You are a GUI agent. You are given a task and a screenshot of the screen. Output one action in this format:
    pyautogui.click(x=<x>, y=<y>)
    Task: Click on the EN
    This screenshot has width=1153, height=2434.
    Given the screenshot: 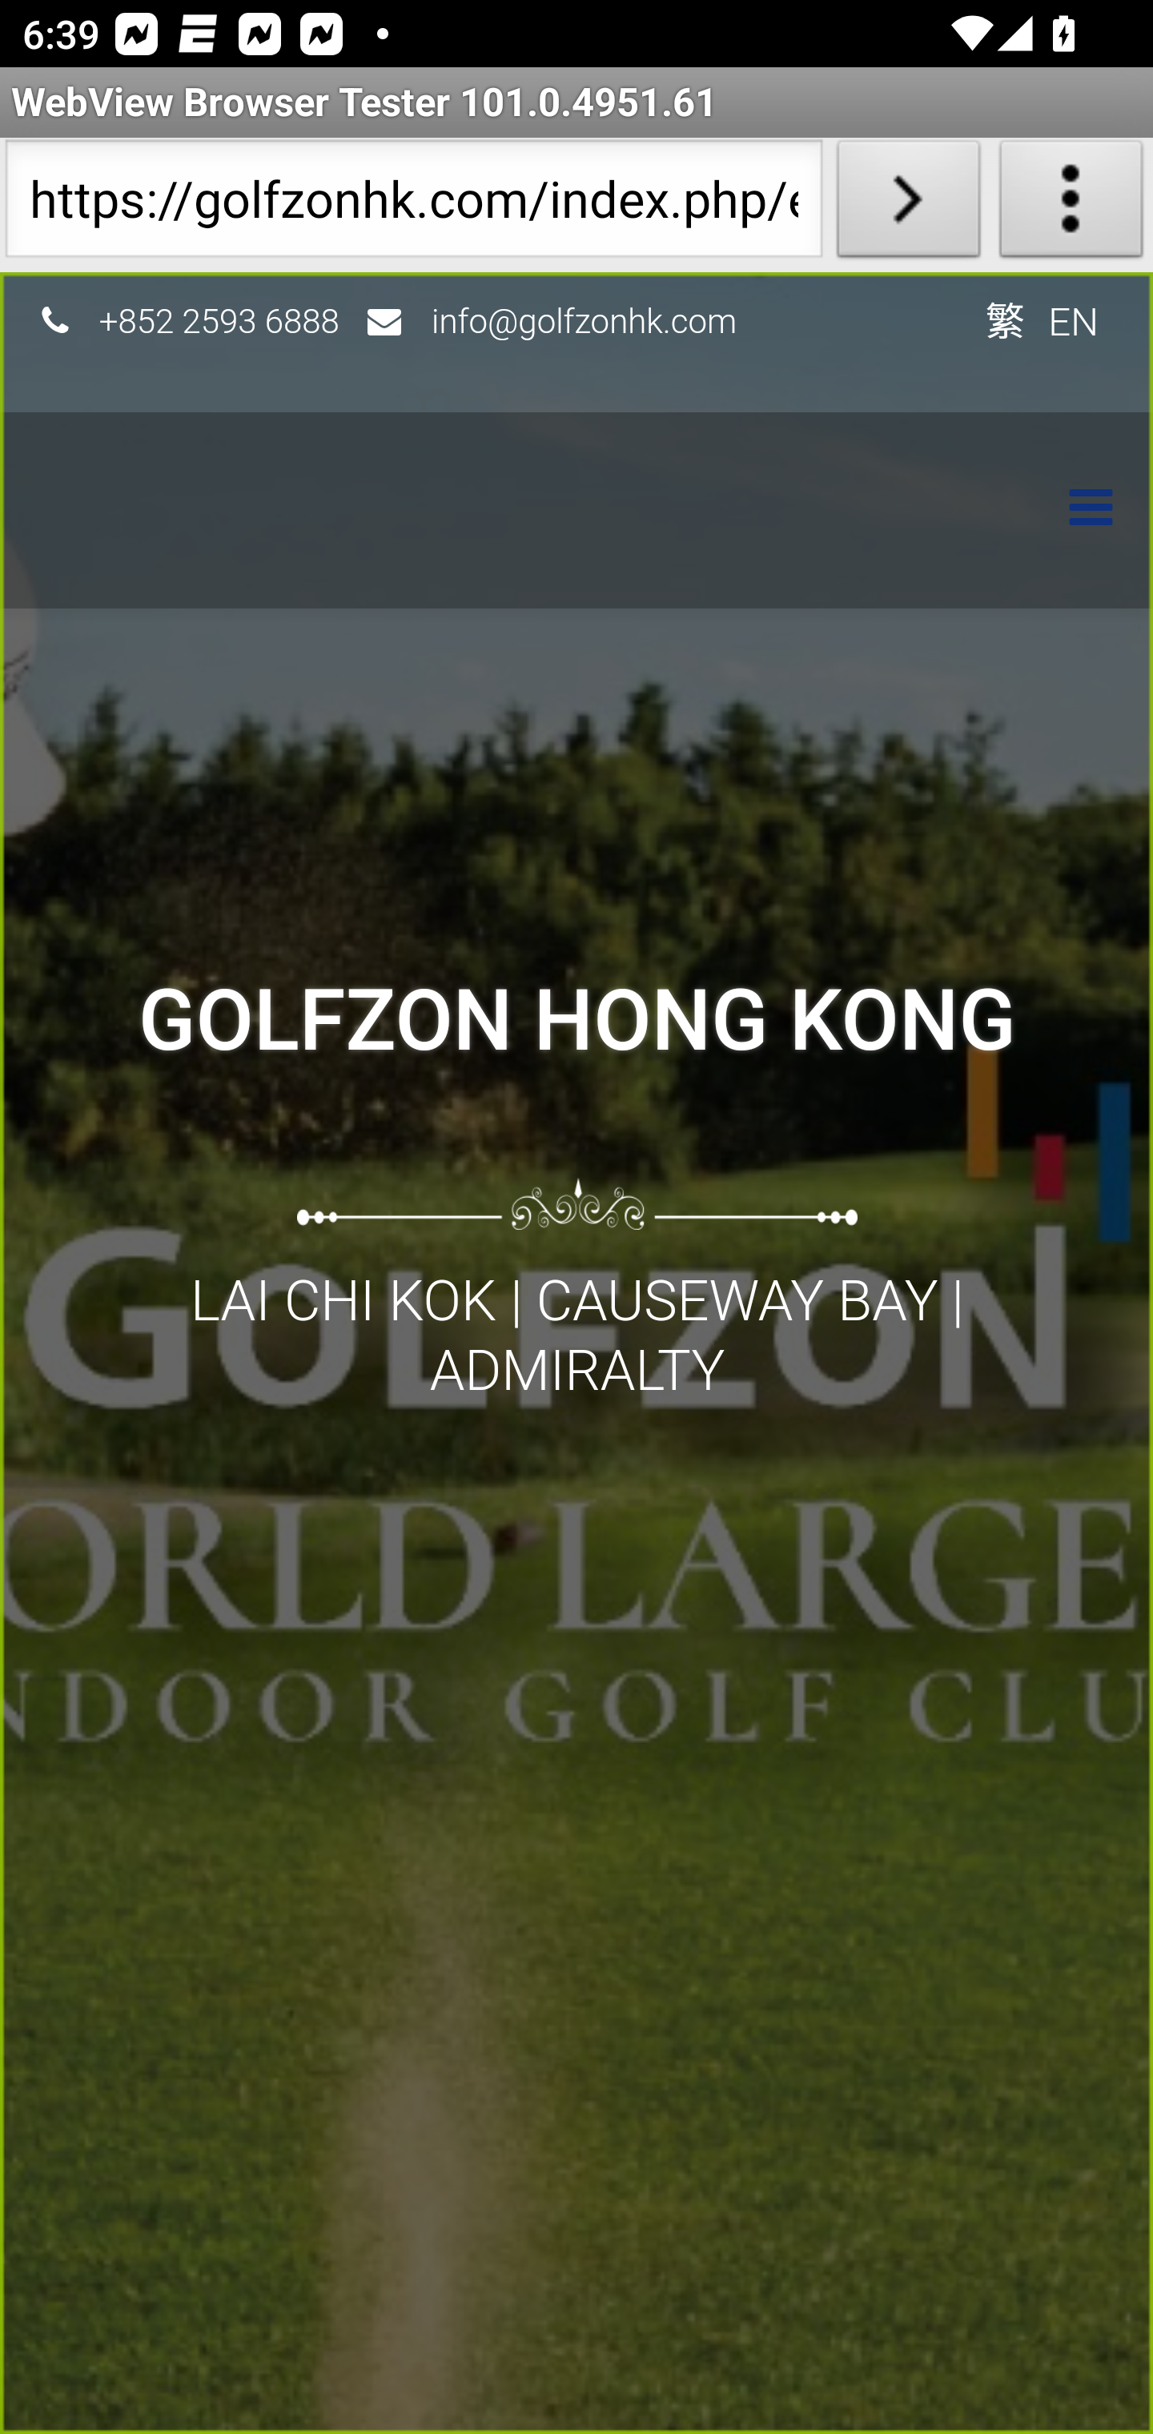 What is the action you would take?
    pyautogui.click(x=1075, y=319)
    